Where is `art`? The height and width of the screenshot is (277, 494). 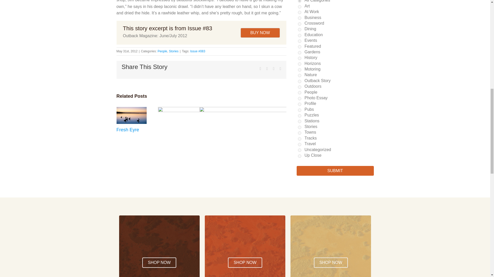 art is located at coordinates (299, 7).